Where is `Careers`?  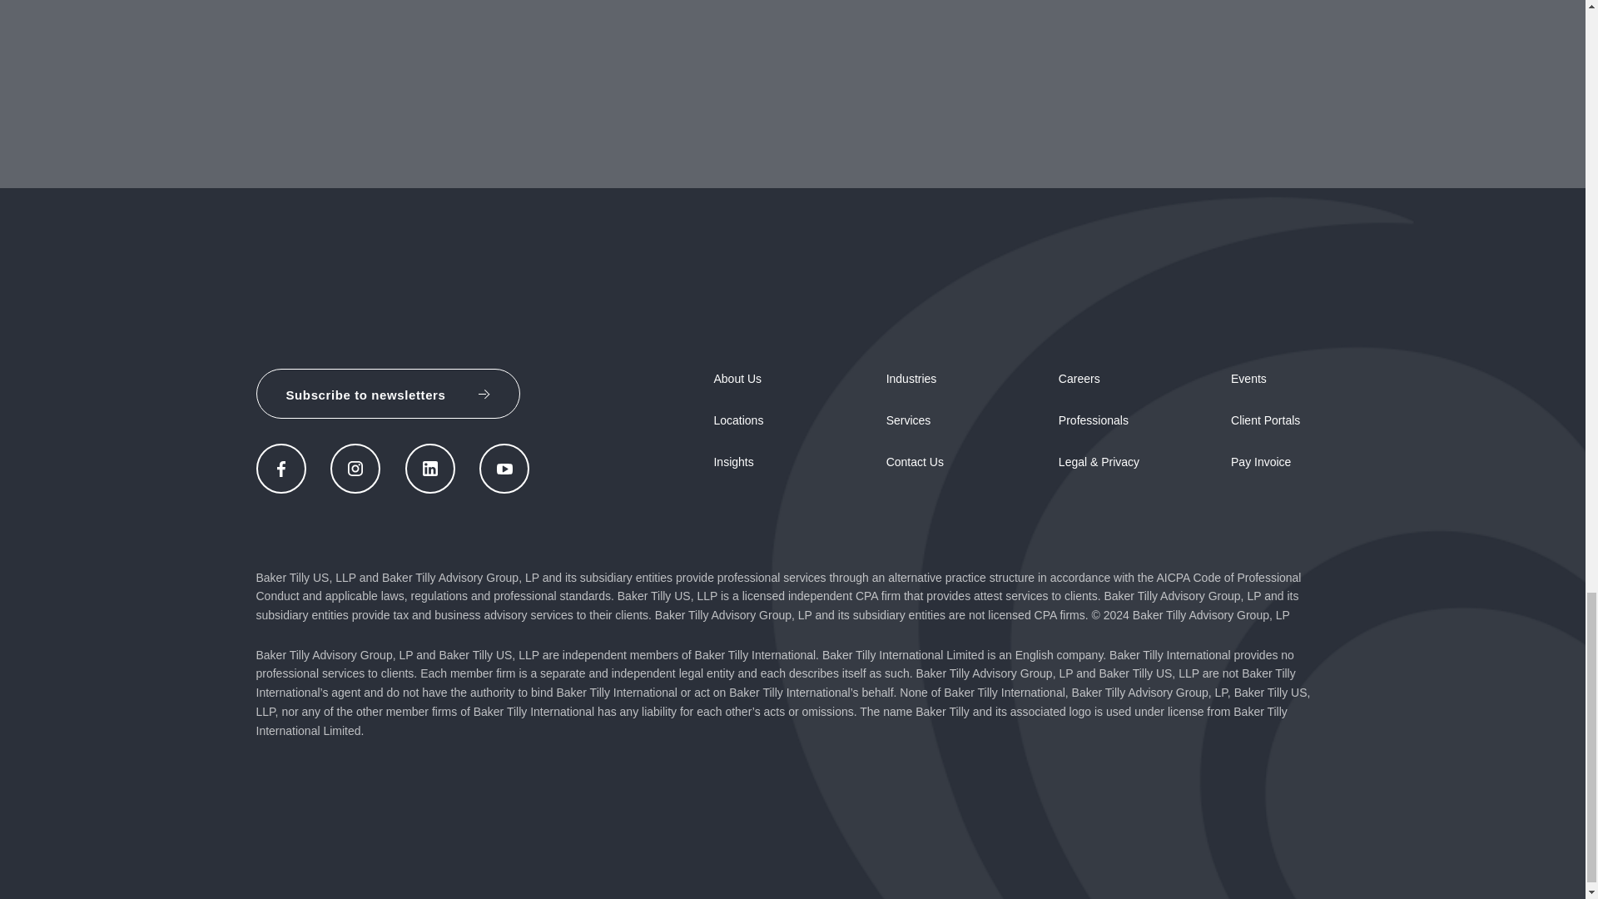 Careers is located at coordinates (1079, 379).